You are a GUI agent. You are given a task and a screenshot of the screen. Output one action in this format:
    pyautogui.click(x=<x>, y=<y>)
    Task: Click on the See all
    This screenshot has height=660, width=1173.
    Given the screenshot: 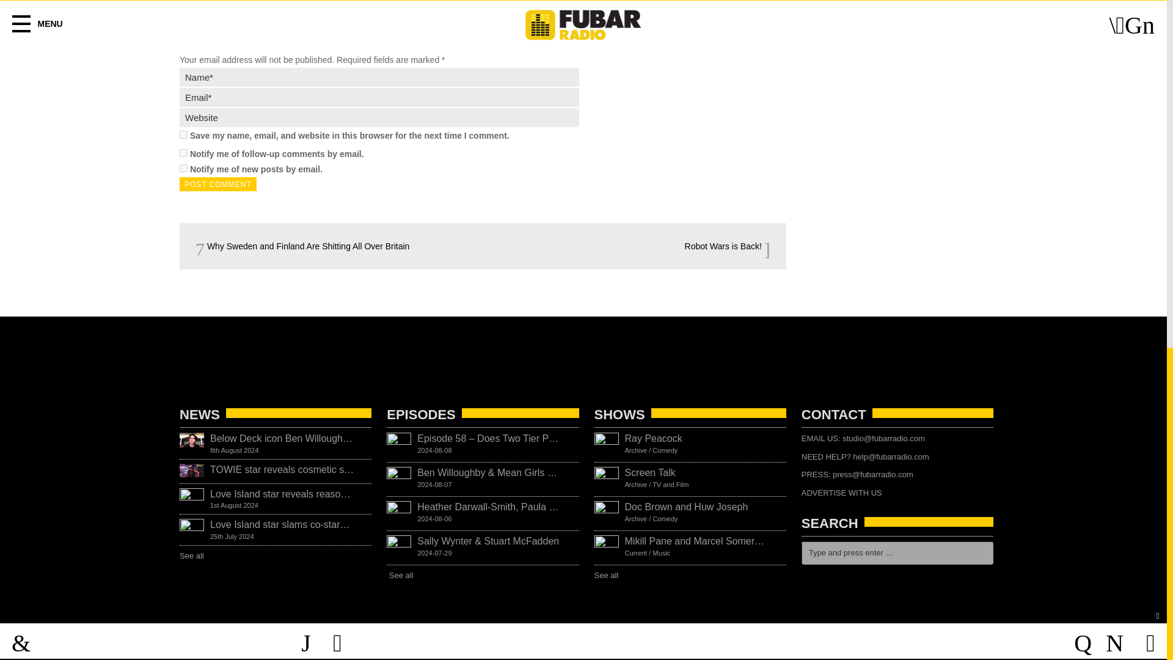 What is the action you would take?
    pyautogui.click(x=609, y=576)
    